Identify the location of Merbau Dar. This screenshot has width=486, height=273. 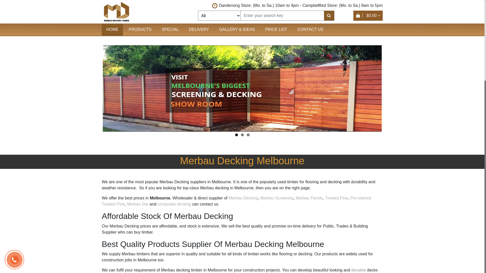
(138, 204).